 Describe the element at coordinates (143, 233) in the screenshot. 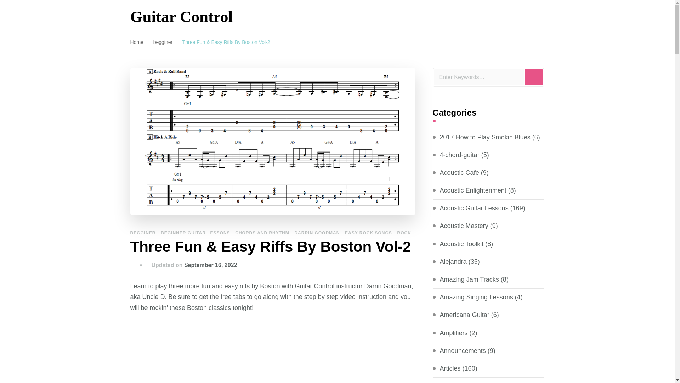

I see `BEGGINER` at that location.